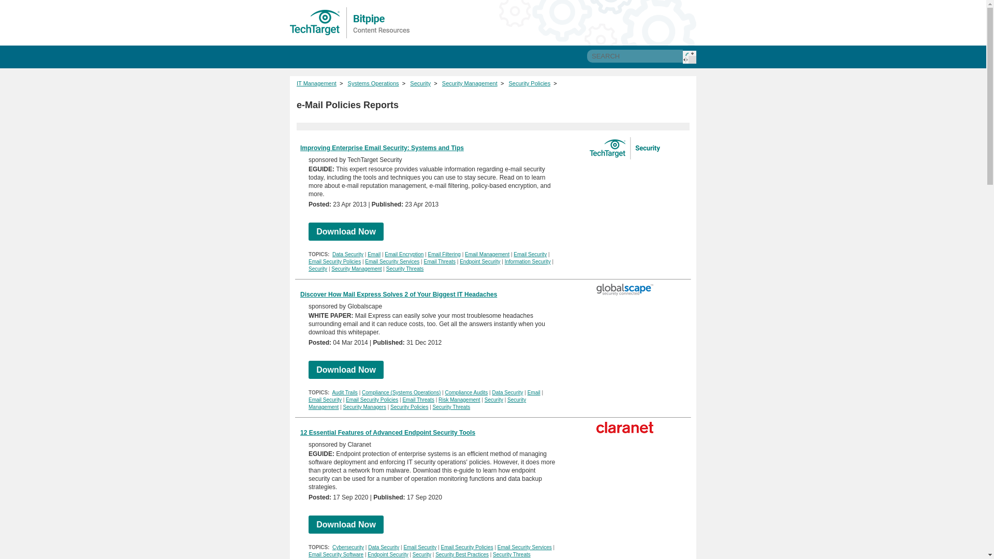 The height and width of the screenshot is (559, 994). I want to click on Security Policies, so click(530, 83).